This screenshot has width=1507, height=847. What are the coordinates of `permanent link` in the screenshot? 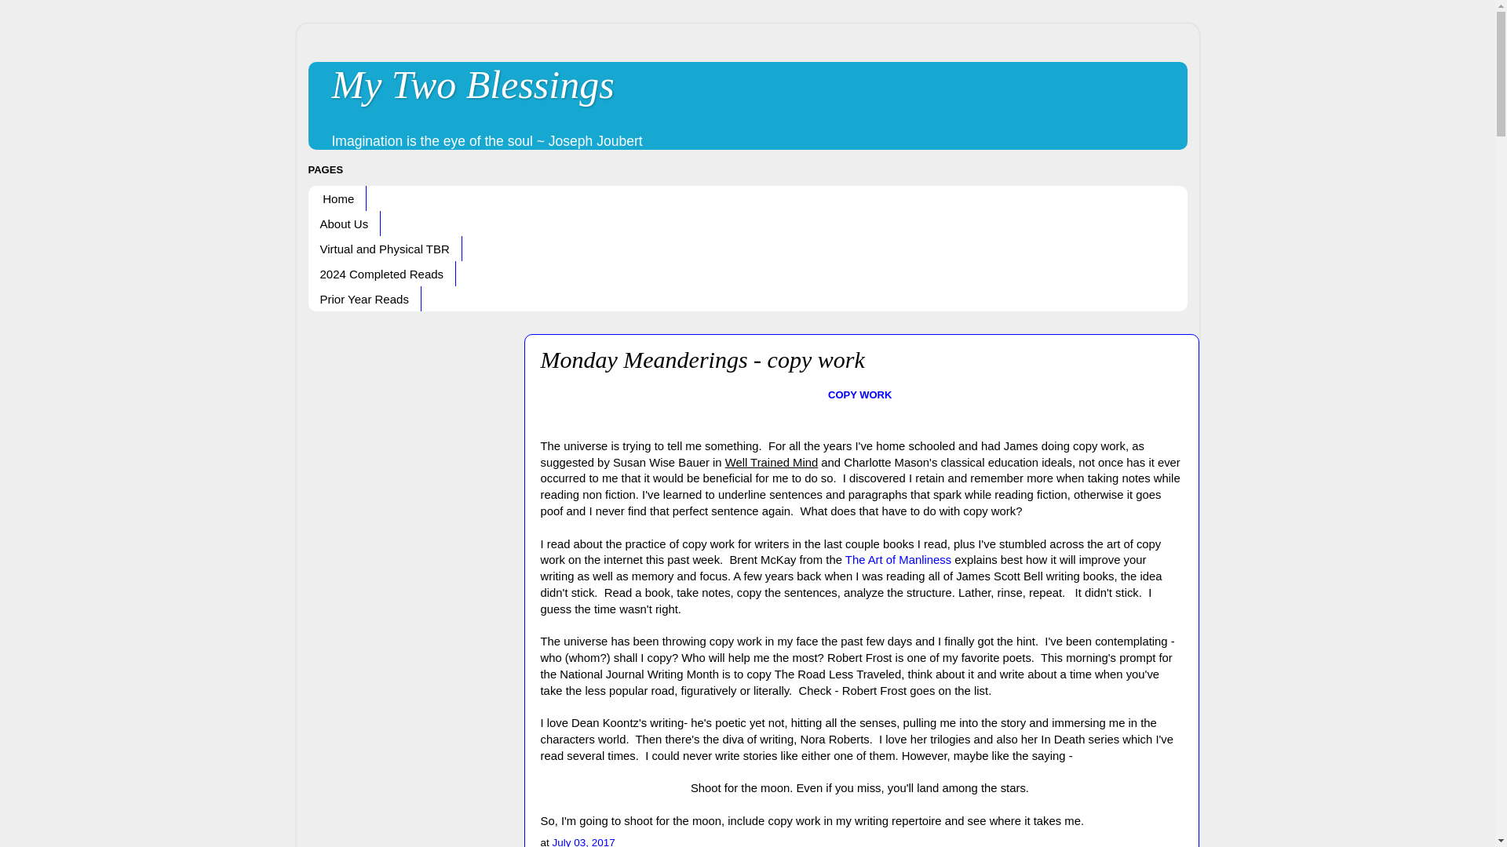 It's located at (584, 842).